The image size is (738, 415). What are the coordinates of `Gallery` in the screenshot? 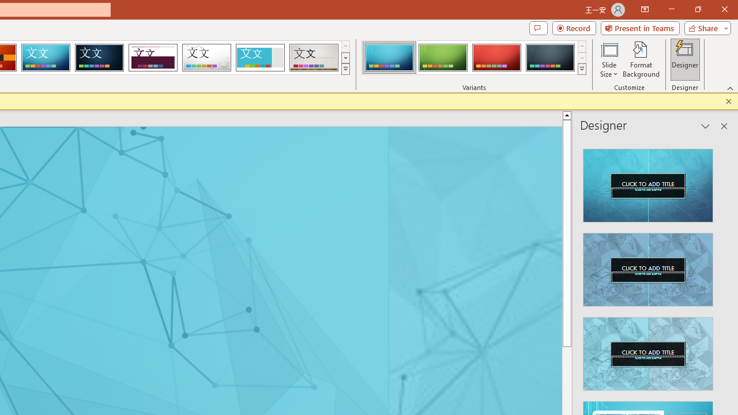 It's located at (314, 58).